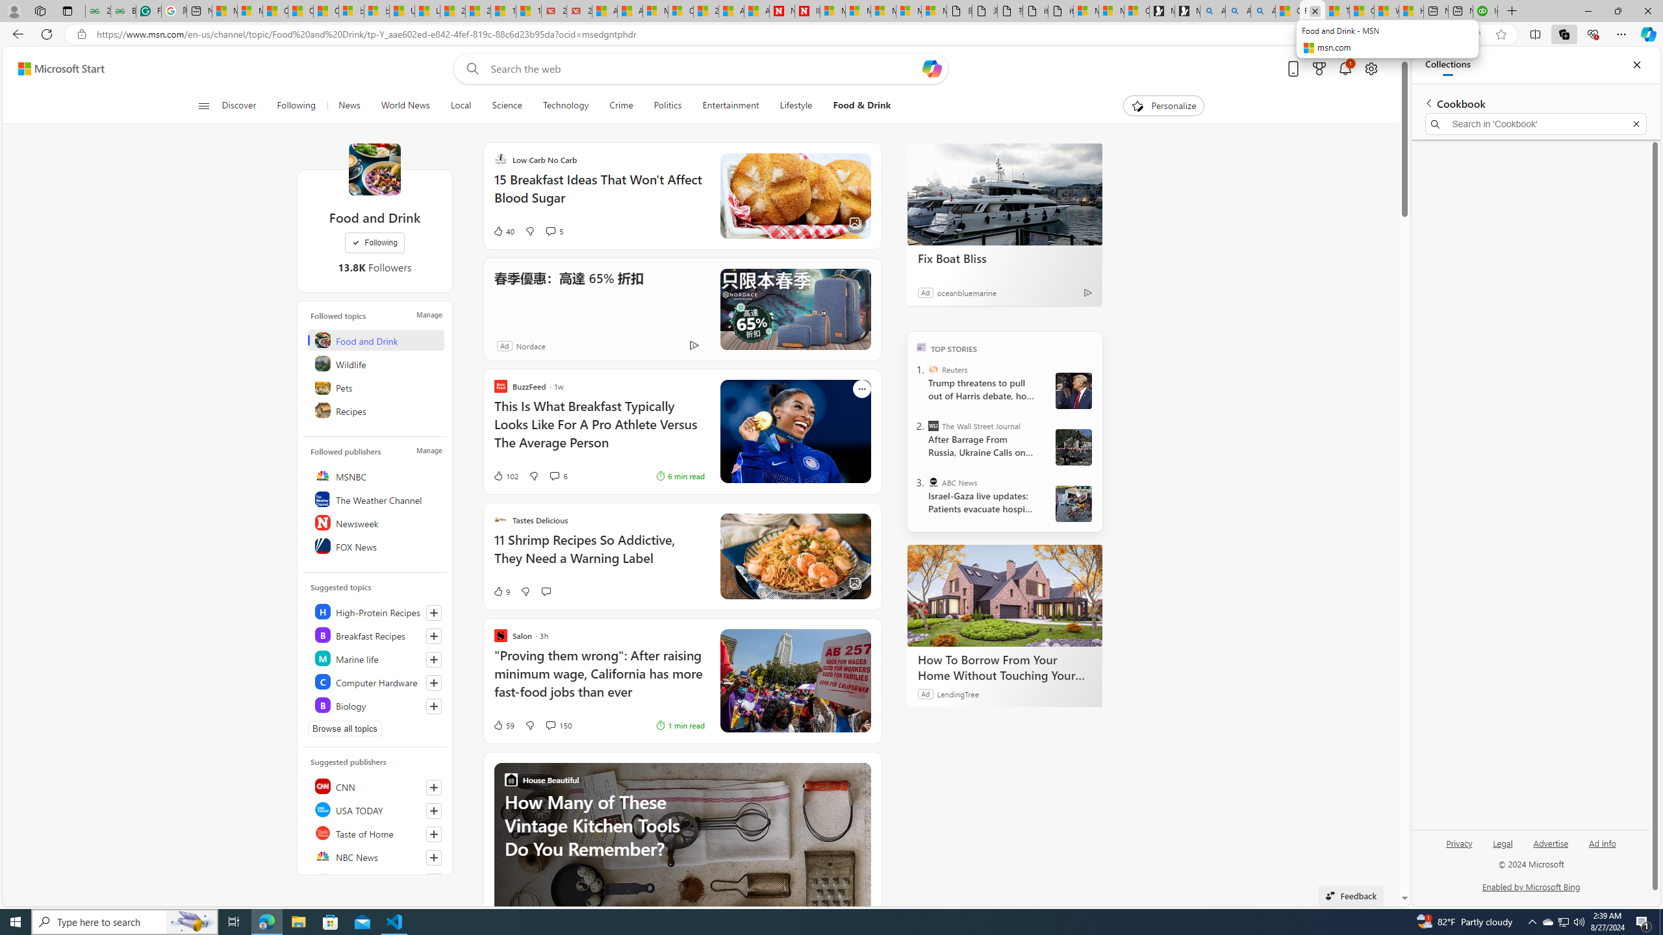 The width and height of the screenshot is (1663, 935). I want to click on View comments 6 Comment, so click(554, 475).